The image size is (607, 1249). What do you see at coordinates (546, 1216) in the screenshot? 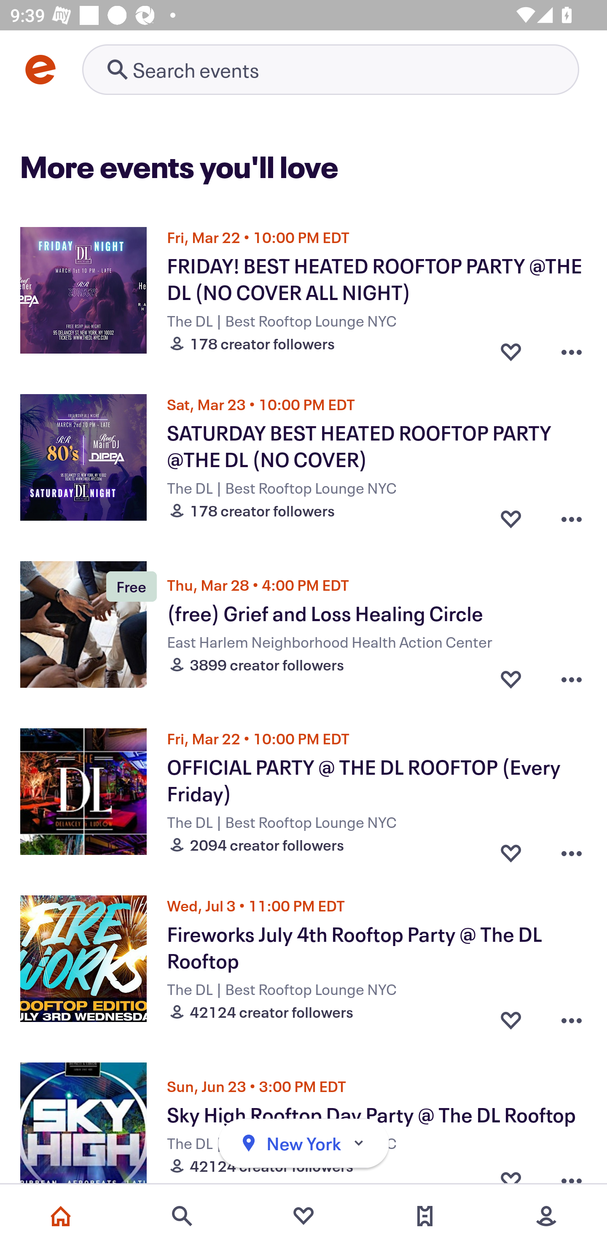
I see `More` at bounding box center [546, 1216].